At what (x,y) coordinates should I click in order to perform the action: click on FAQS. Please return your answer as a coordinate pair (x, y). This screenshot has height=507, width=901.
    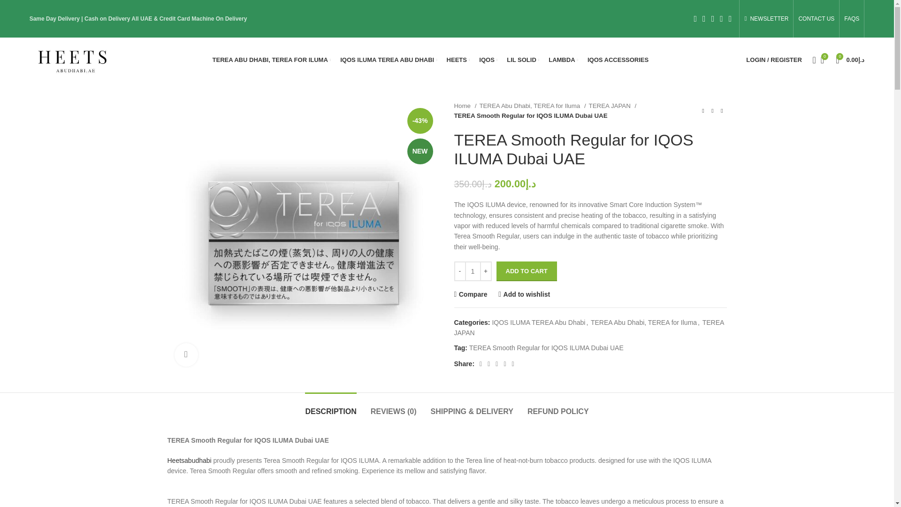
    Looking at the image, I should click on (852, 19).